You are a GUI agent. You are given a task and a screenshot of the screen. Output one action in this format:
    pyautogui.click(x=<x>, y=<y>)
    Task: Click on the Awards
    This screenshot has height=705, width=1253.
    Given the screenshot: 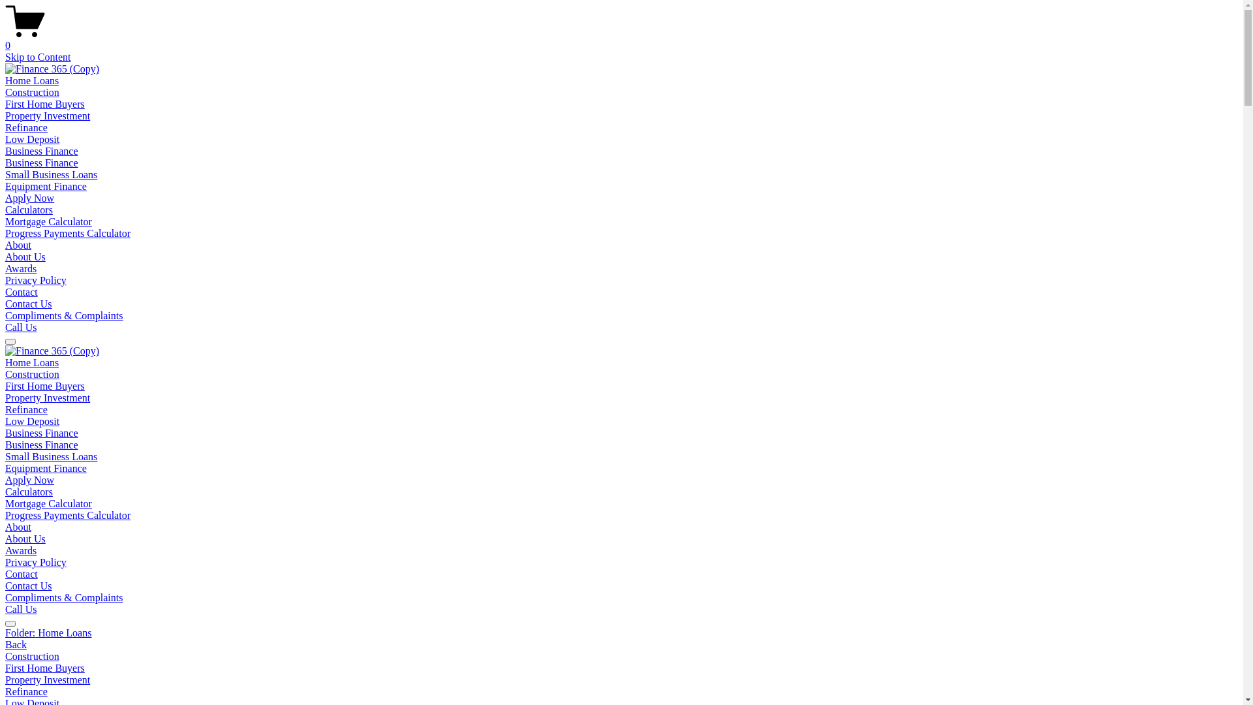 What is the action you would take?
    pyautogui.click(x=21, y=551)
    